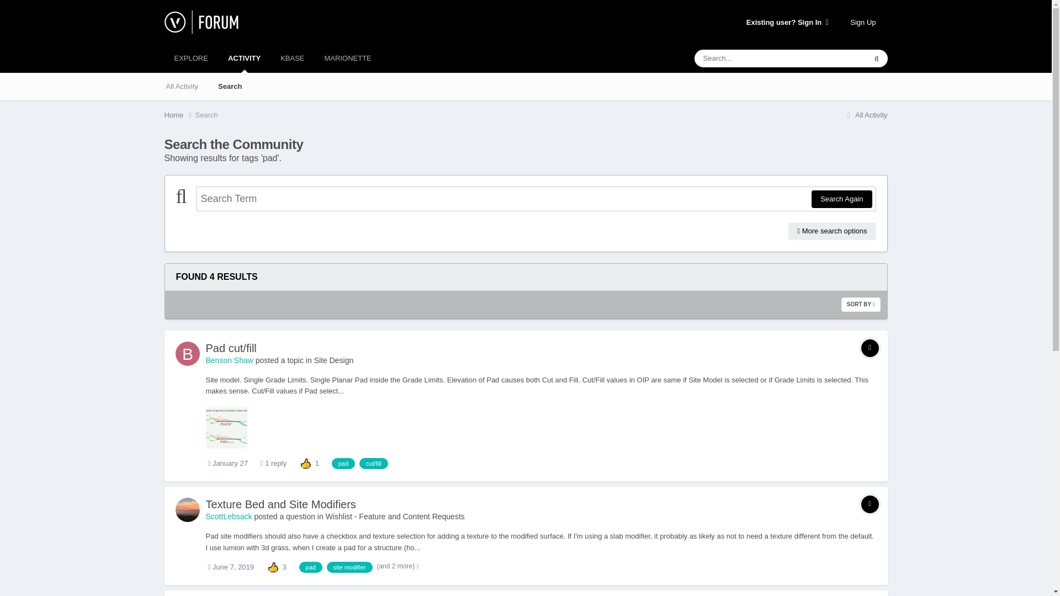 The width and height of the screenshot is (1060, 596). Describe the element at coordinates (291, 58) in the screenshot. I see `KBASE` at that location.